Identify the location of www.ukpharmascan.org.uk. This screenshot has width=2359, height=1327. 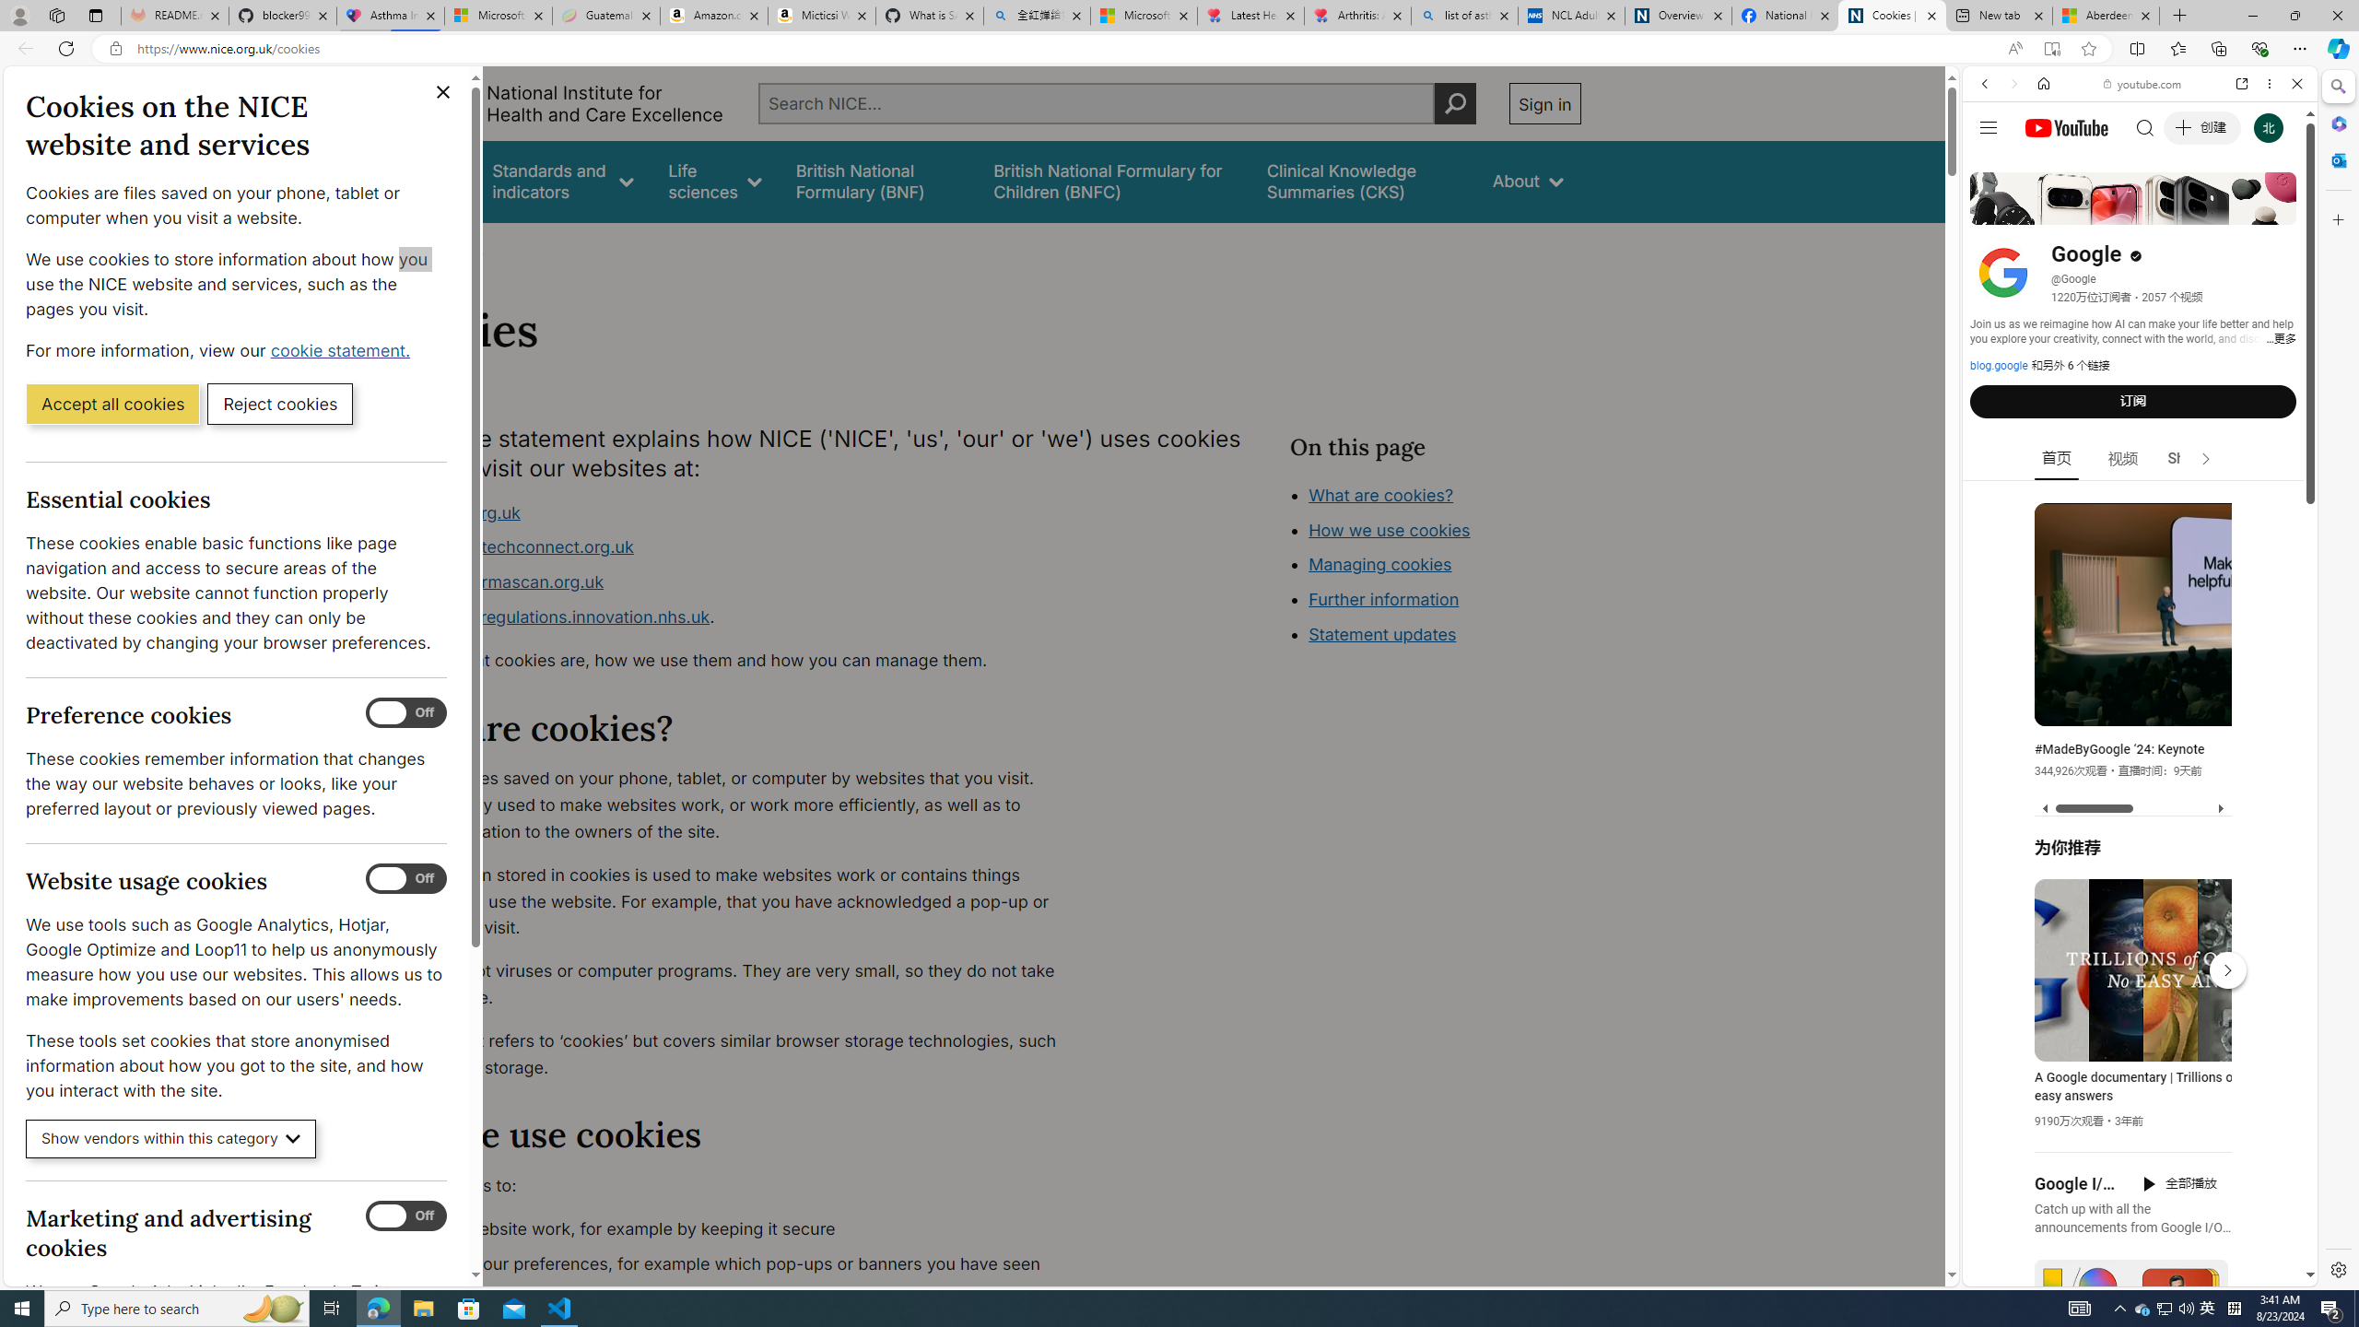
(734, 582).